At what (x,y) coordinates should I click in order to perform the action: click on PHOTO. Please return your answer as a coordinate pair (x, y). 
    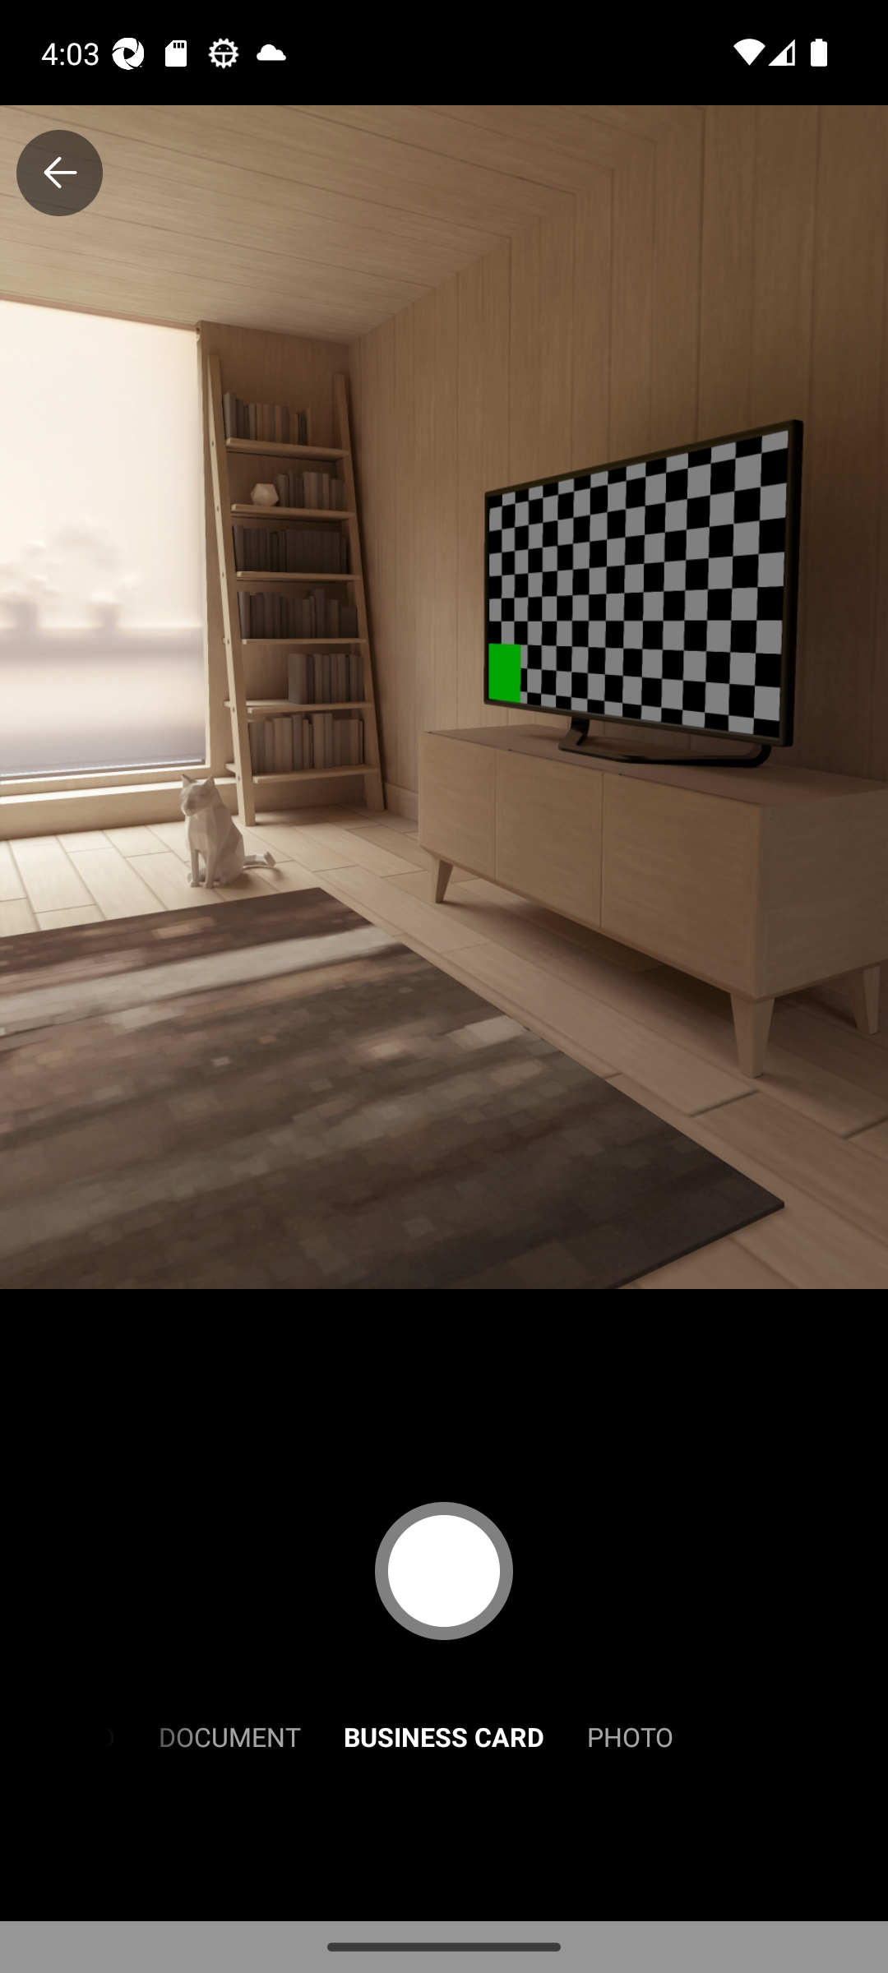
    Looking at the image, I should click on (631, 1735).